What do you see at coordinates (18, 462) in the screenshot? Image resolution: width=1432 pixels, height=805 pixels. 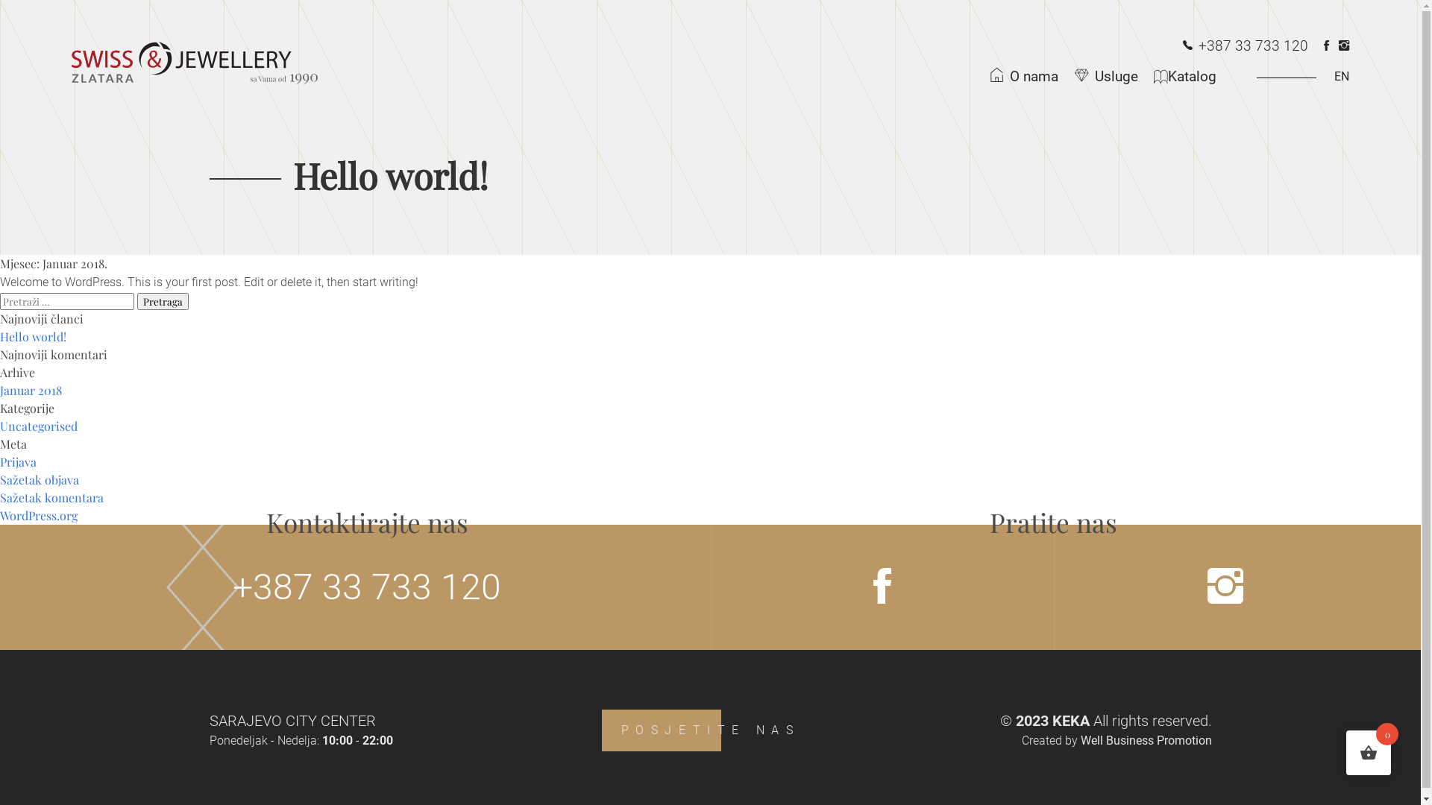 I see `Prijava` at bounding box center [18, 462].